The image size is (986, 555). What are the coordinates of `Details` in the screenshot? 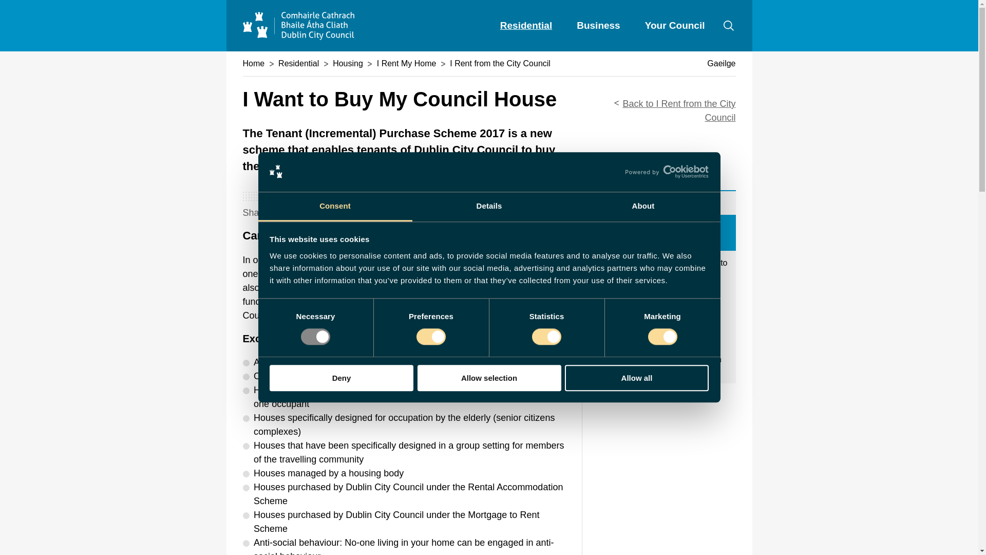 It's located at (489, 207).